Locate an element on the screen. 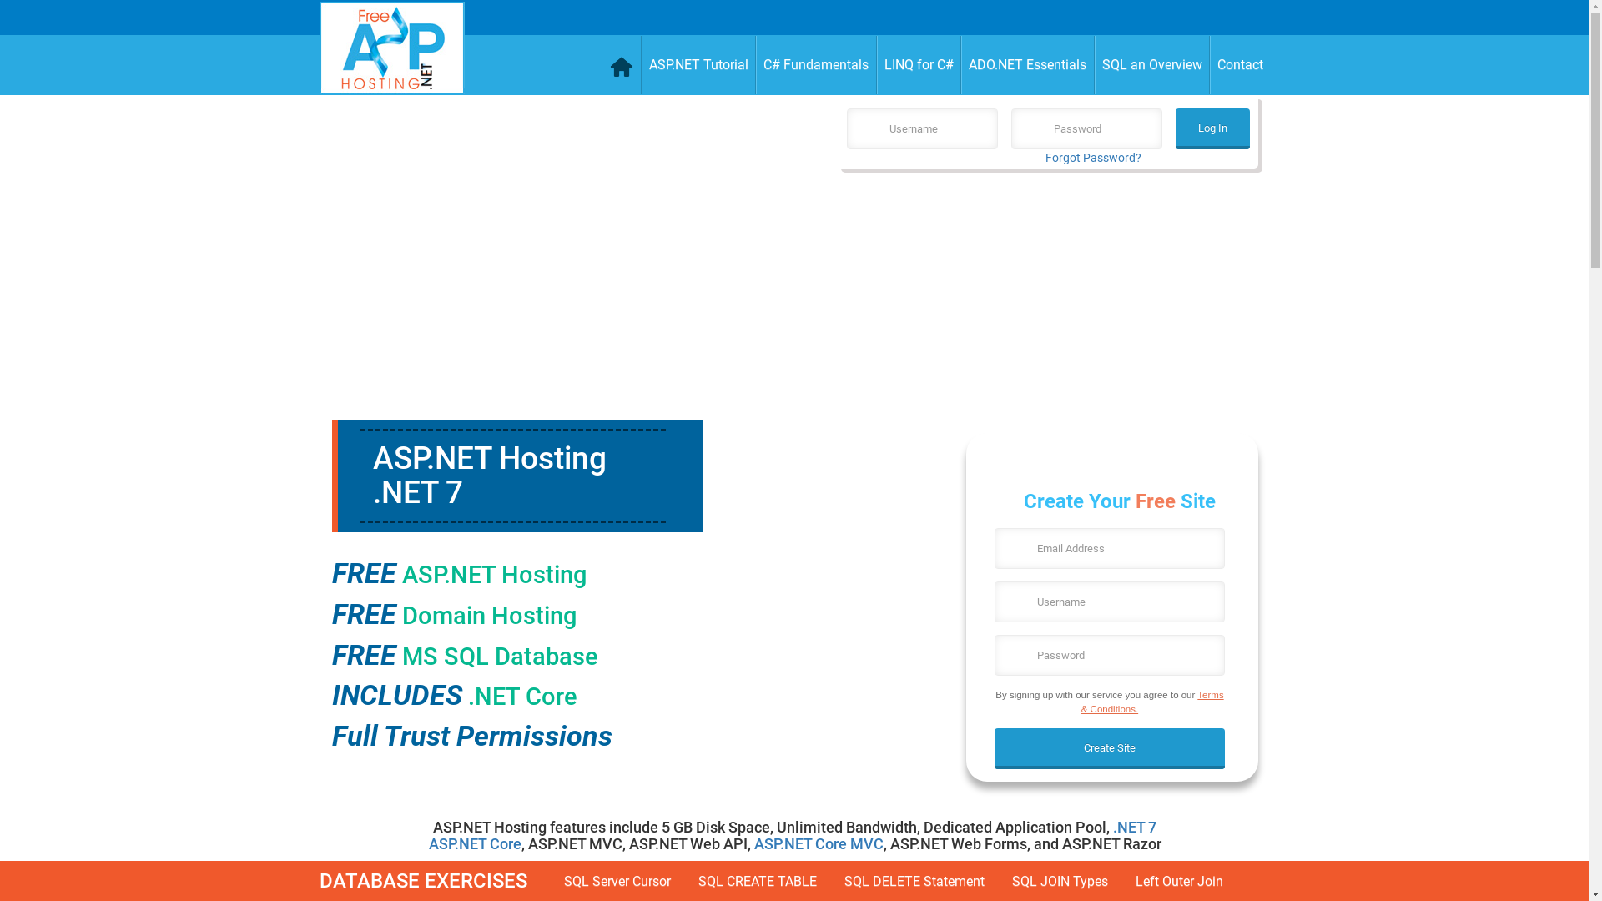 The image size is (1602, 901). SQL an Overview is located at coordinates (1153, 65).